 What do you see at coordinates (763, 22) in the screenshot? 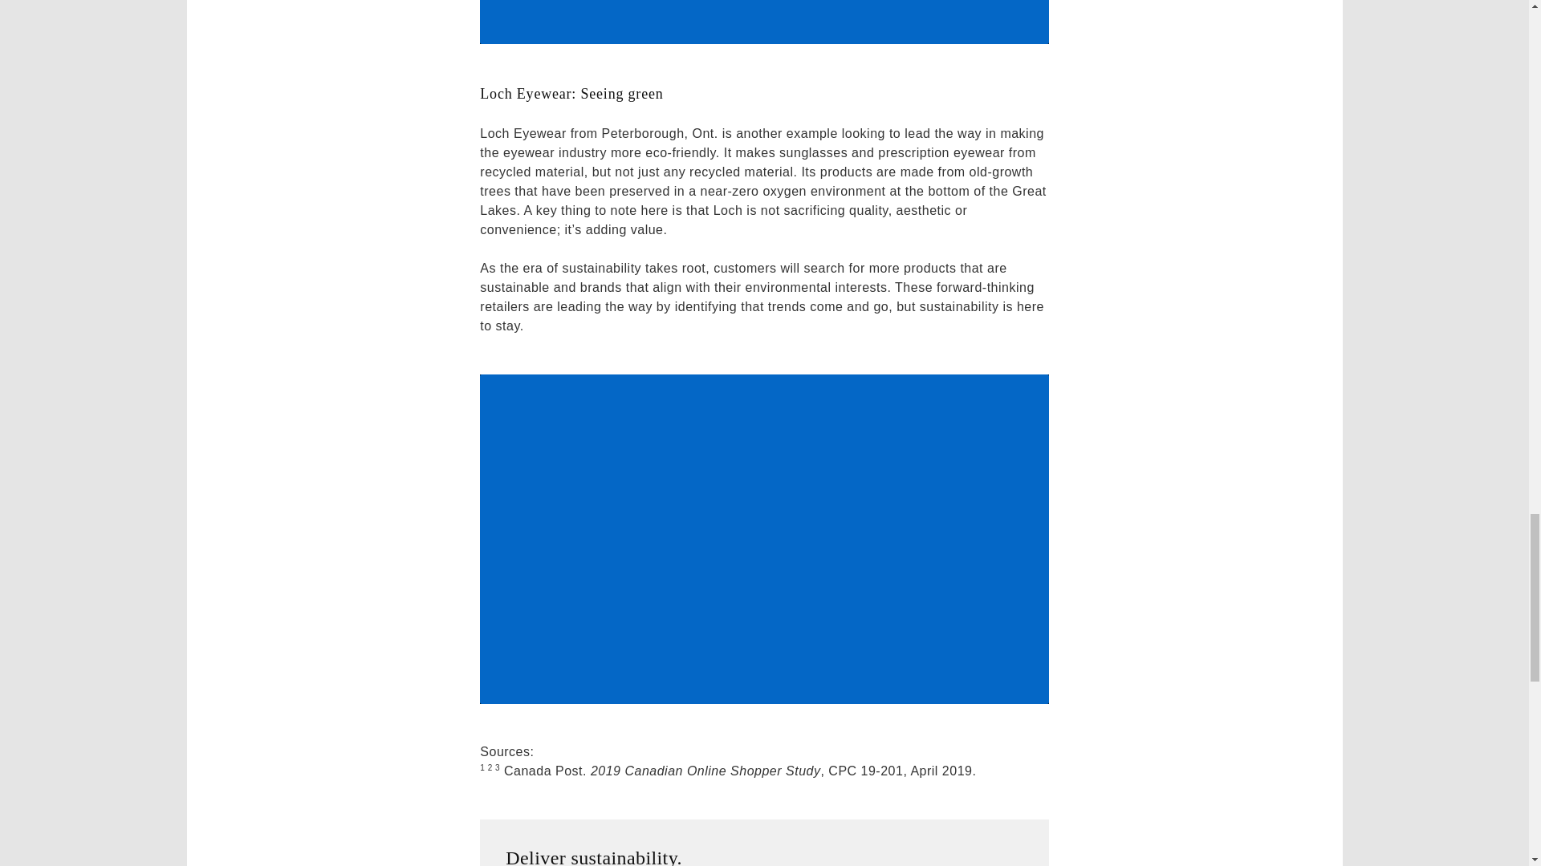
I see `Video: Nespresso: Recycle by mail` at bounding box center [763, 22].